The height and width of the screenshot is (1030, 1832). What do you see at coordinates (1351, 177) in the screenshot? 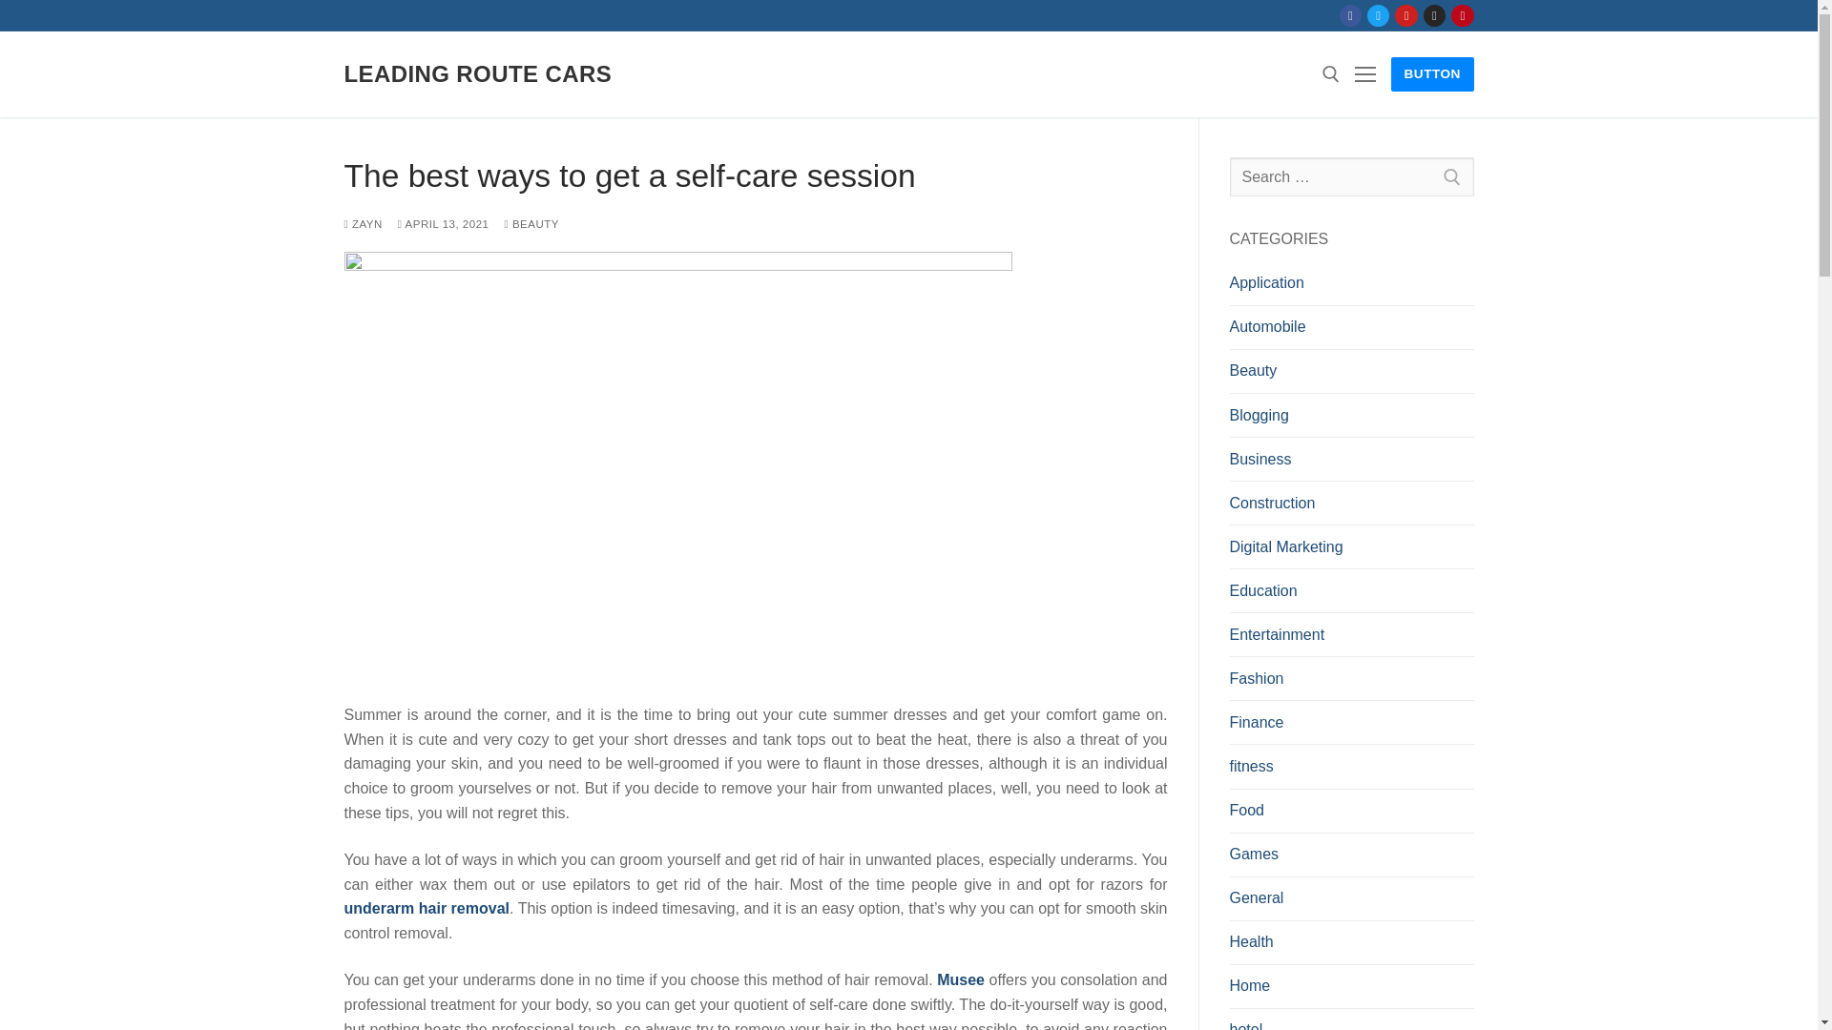
I see `Search for:` at bounding box center [1351, 177].